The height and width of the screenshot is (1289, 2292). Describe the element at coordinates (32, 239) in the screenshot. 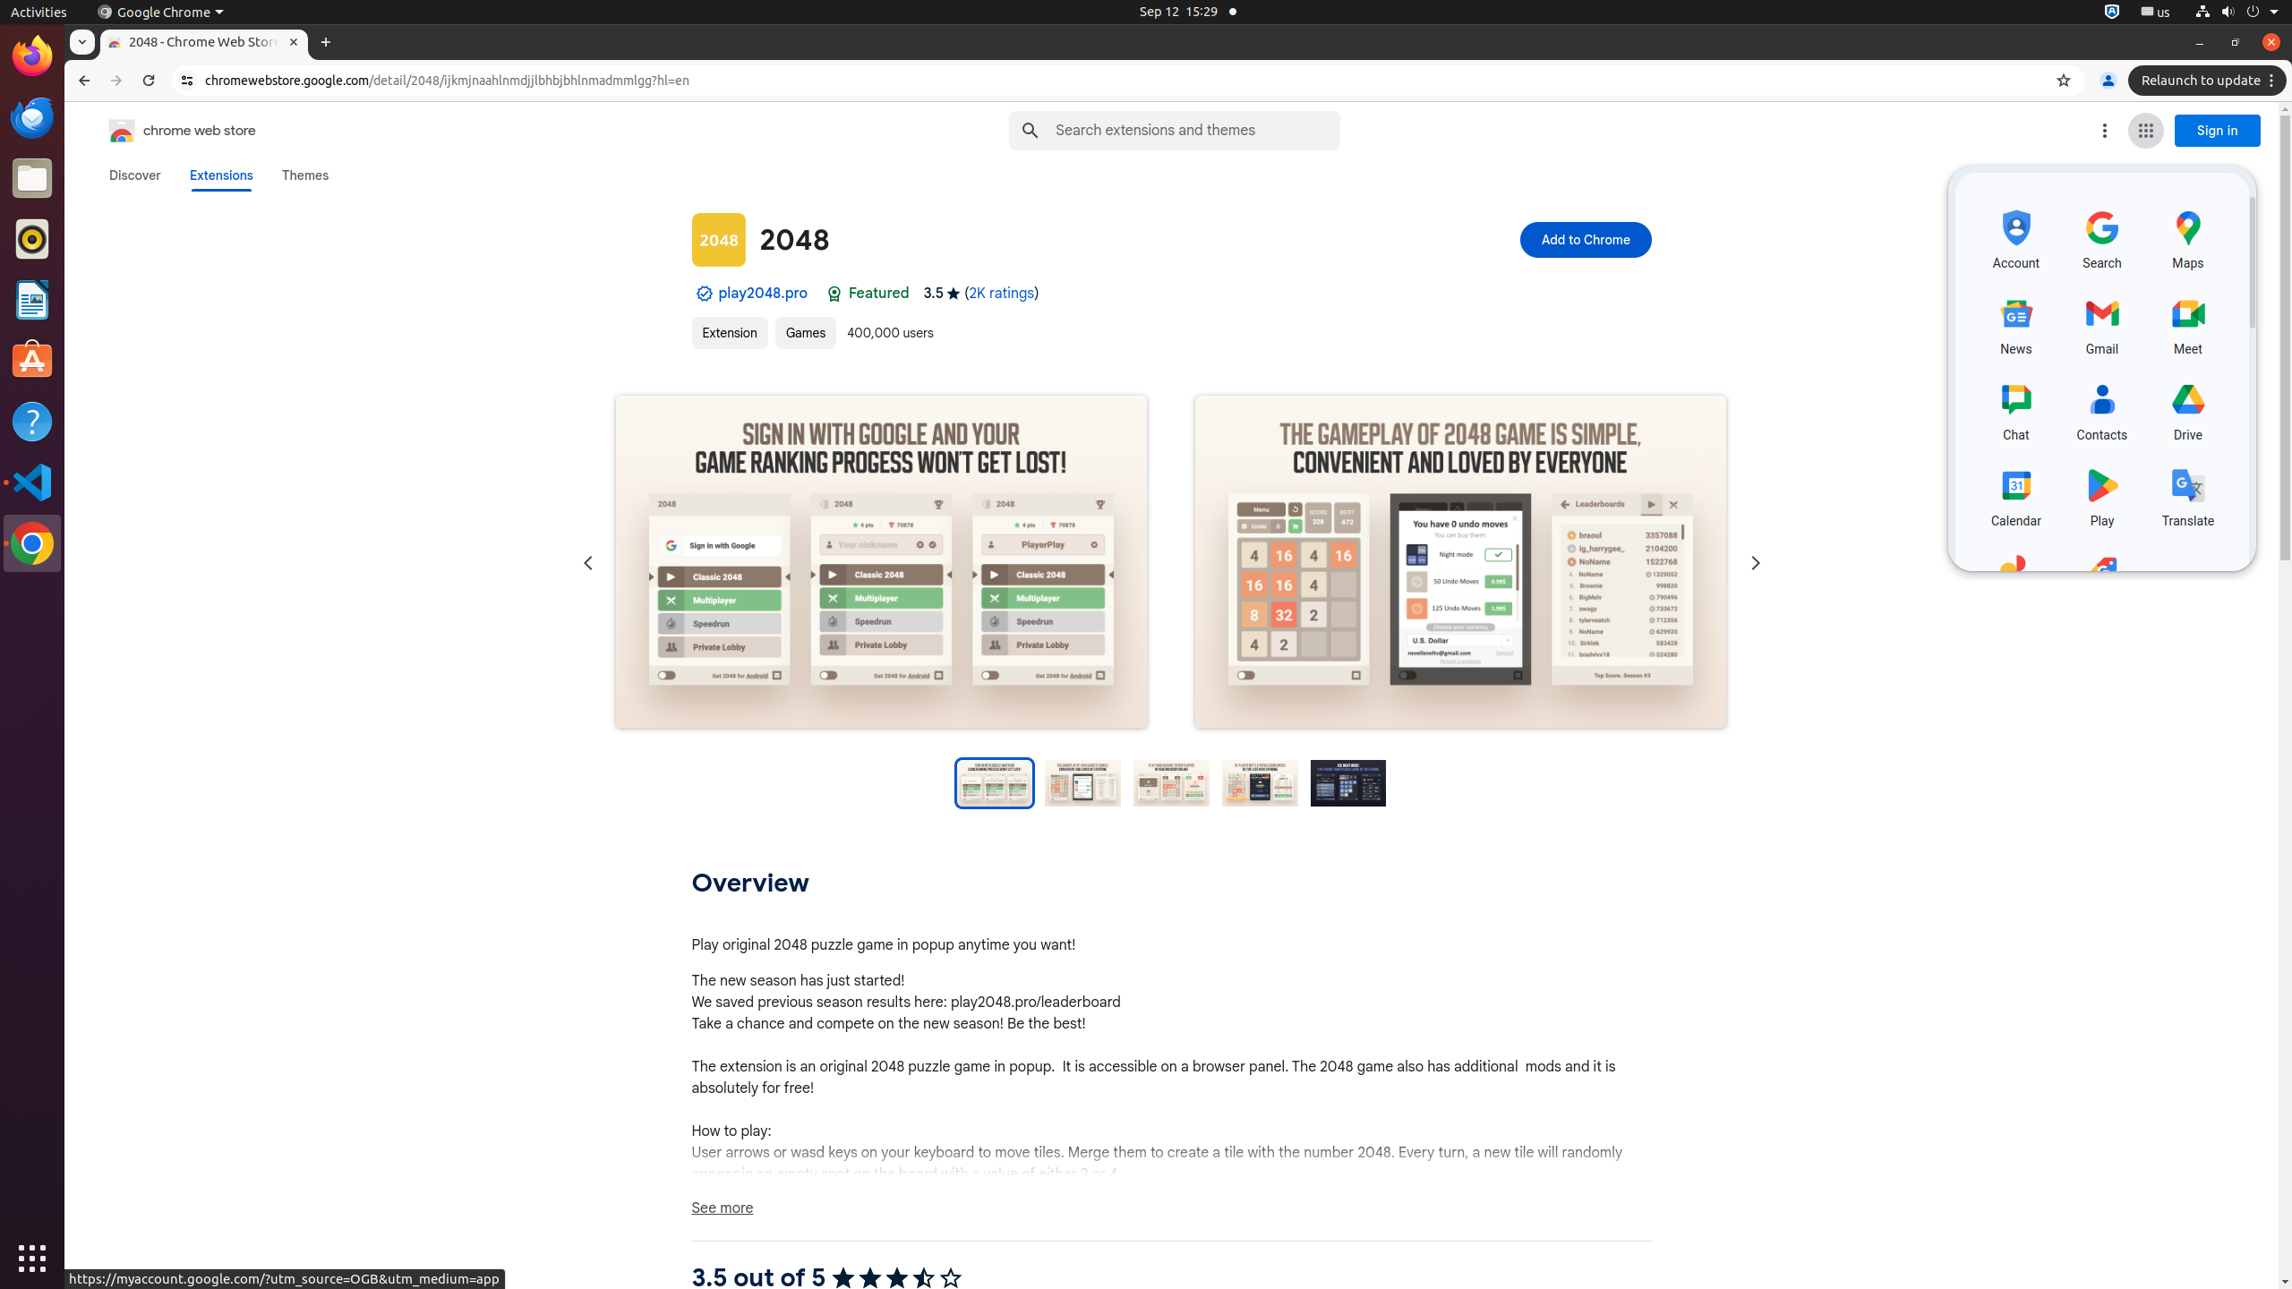

I see `Rhythmbox` at that location.